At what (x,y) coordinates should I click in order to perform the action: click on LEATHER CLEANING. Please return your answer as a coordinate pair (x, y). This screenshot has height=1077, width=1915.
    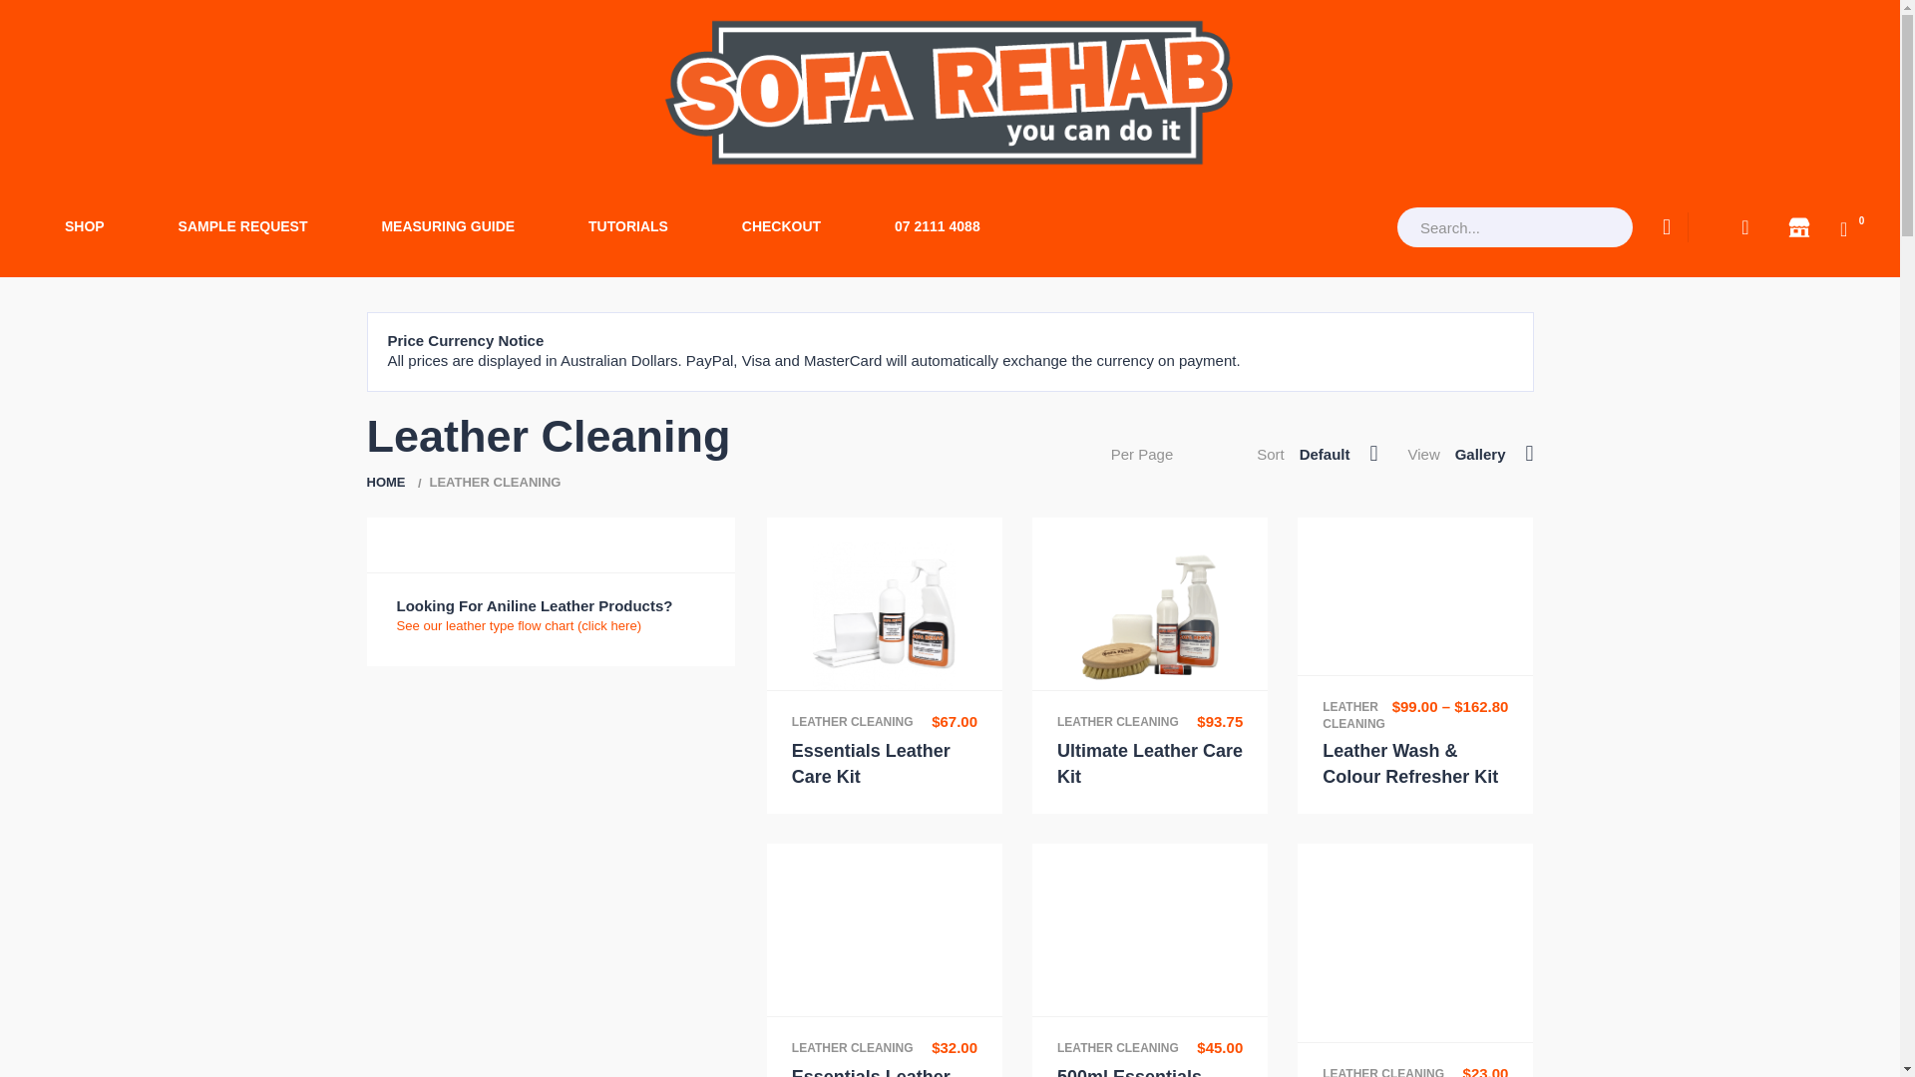
    Looking at the image, I should click on (1117, 722).